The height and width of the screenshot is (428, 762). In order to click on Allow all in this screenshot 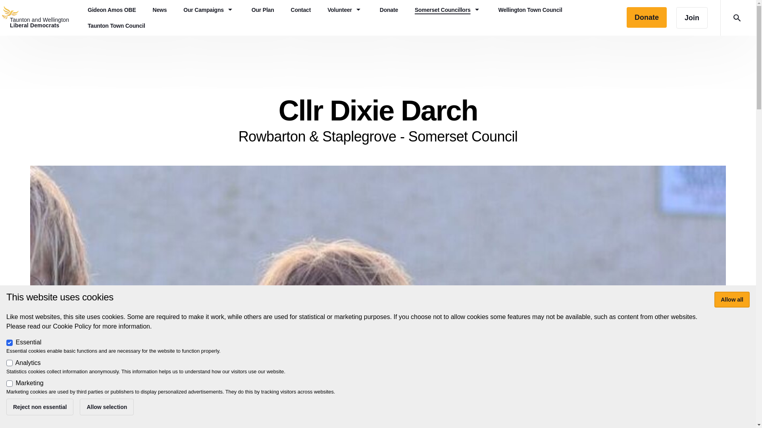, I will do `click(40, 17)`.